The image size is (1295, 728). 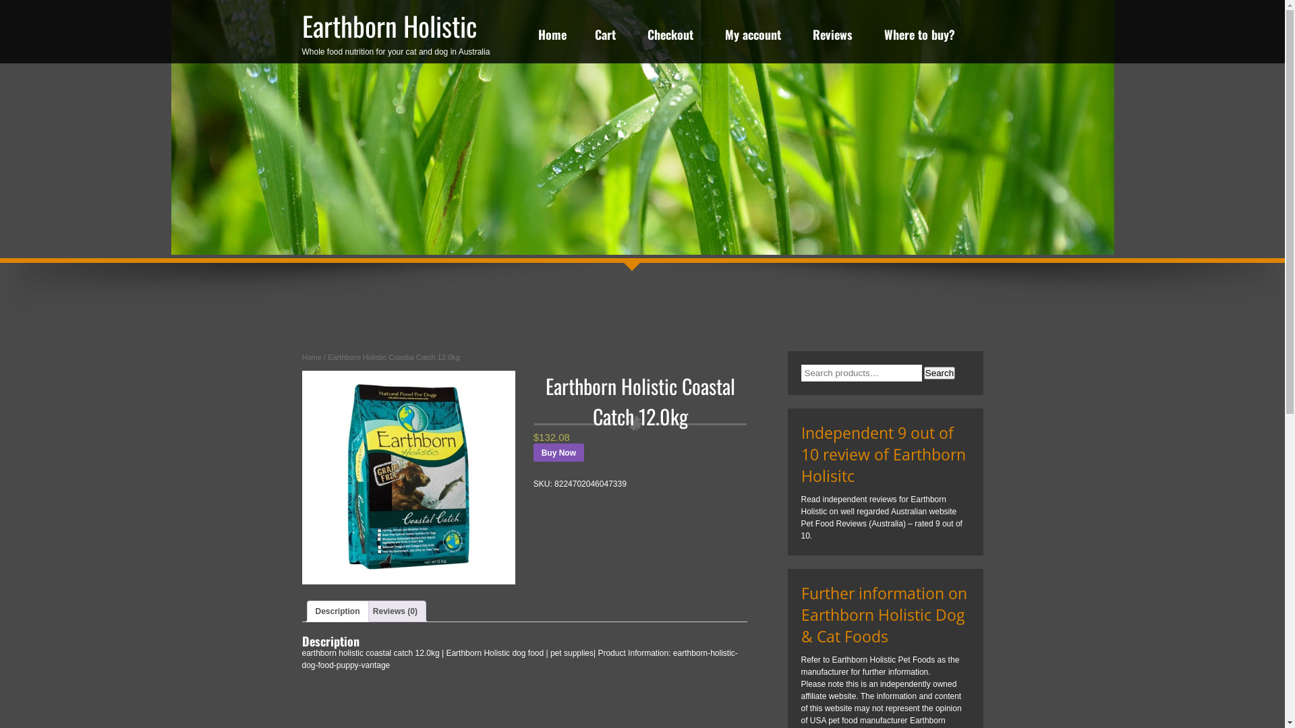 What do you see at coordinates (409, 477) in the screenshot?
I see `Earthborn Holistic Coastal Catch 12.0kg` at bounding box center [409, 477].